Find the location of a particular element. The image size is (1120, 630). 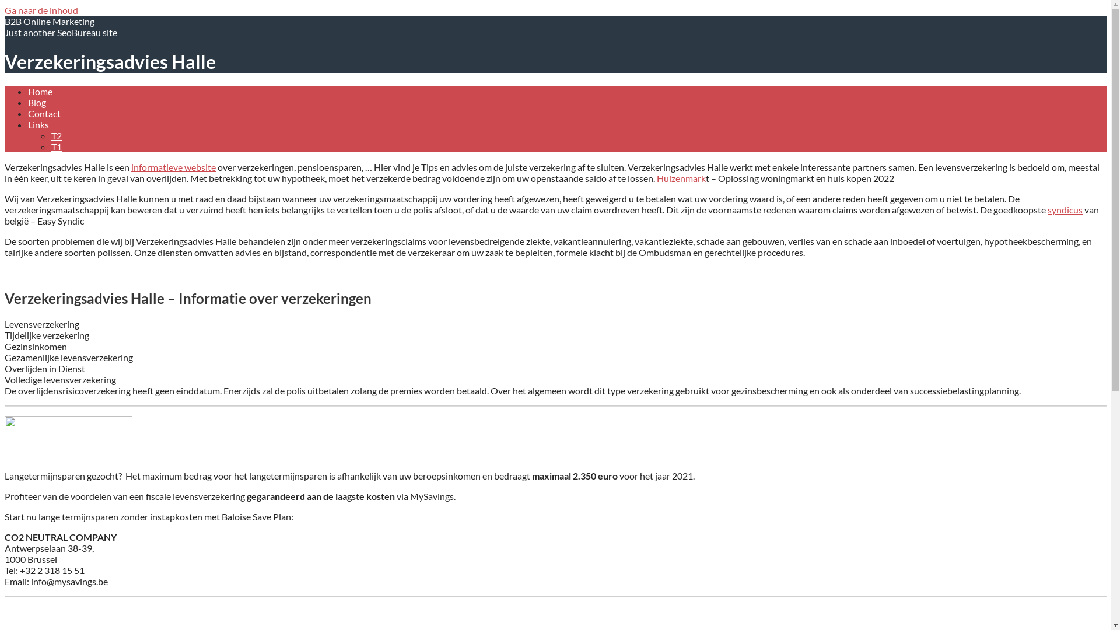

Huizenmark is located at coordinates (681, 178).